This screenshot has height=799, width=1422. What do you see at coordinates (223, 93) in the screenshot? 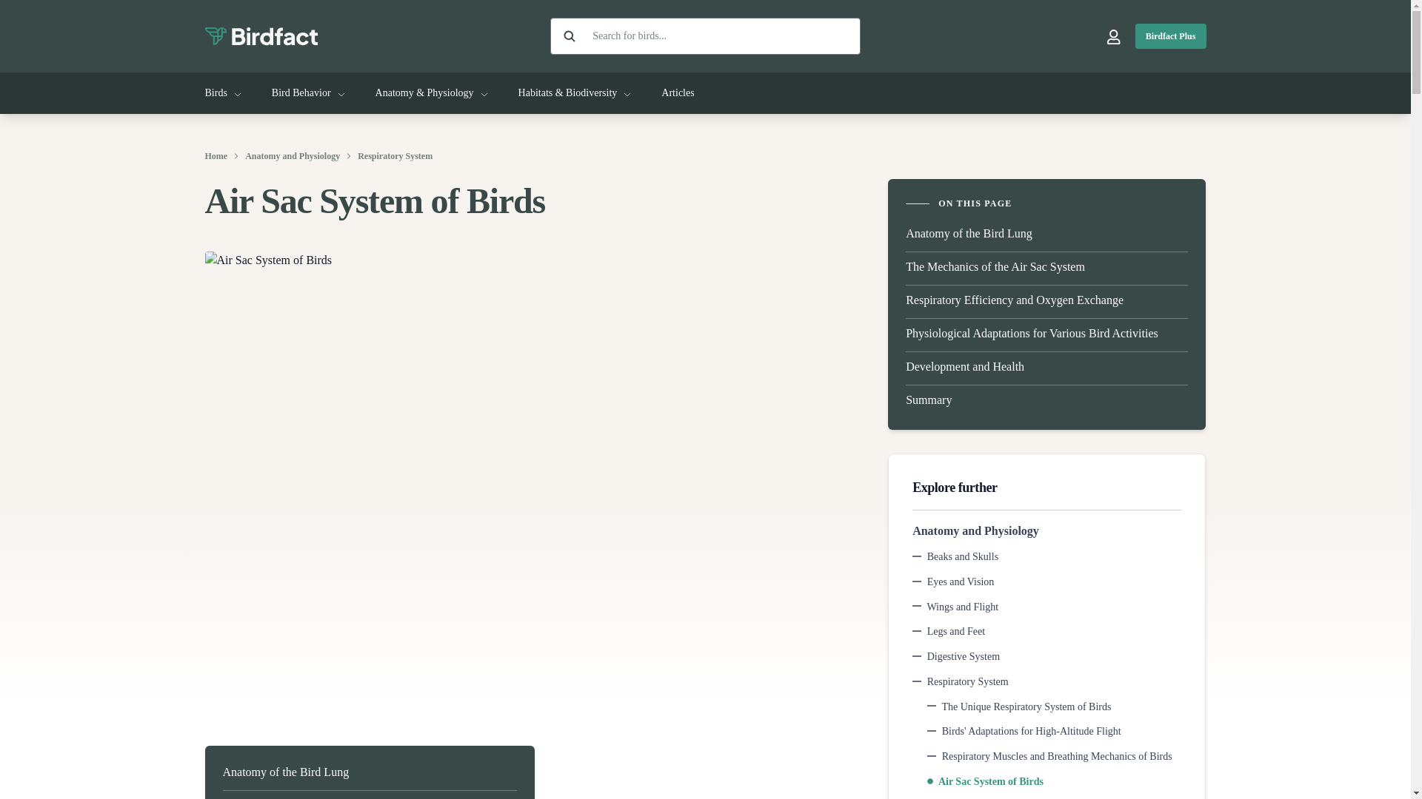
I see `All Birds` at bounding box center [223, 93].